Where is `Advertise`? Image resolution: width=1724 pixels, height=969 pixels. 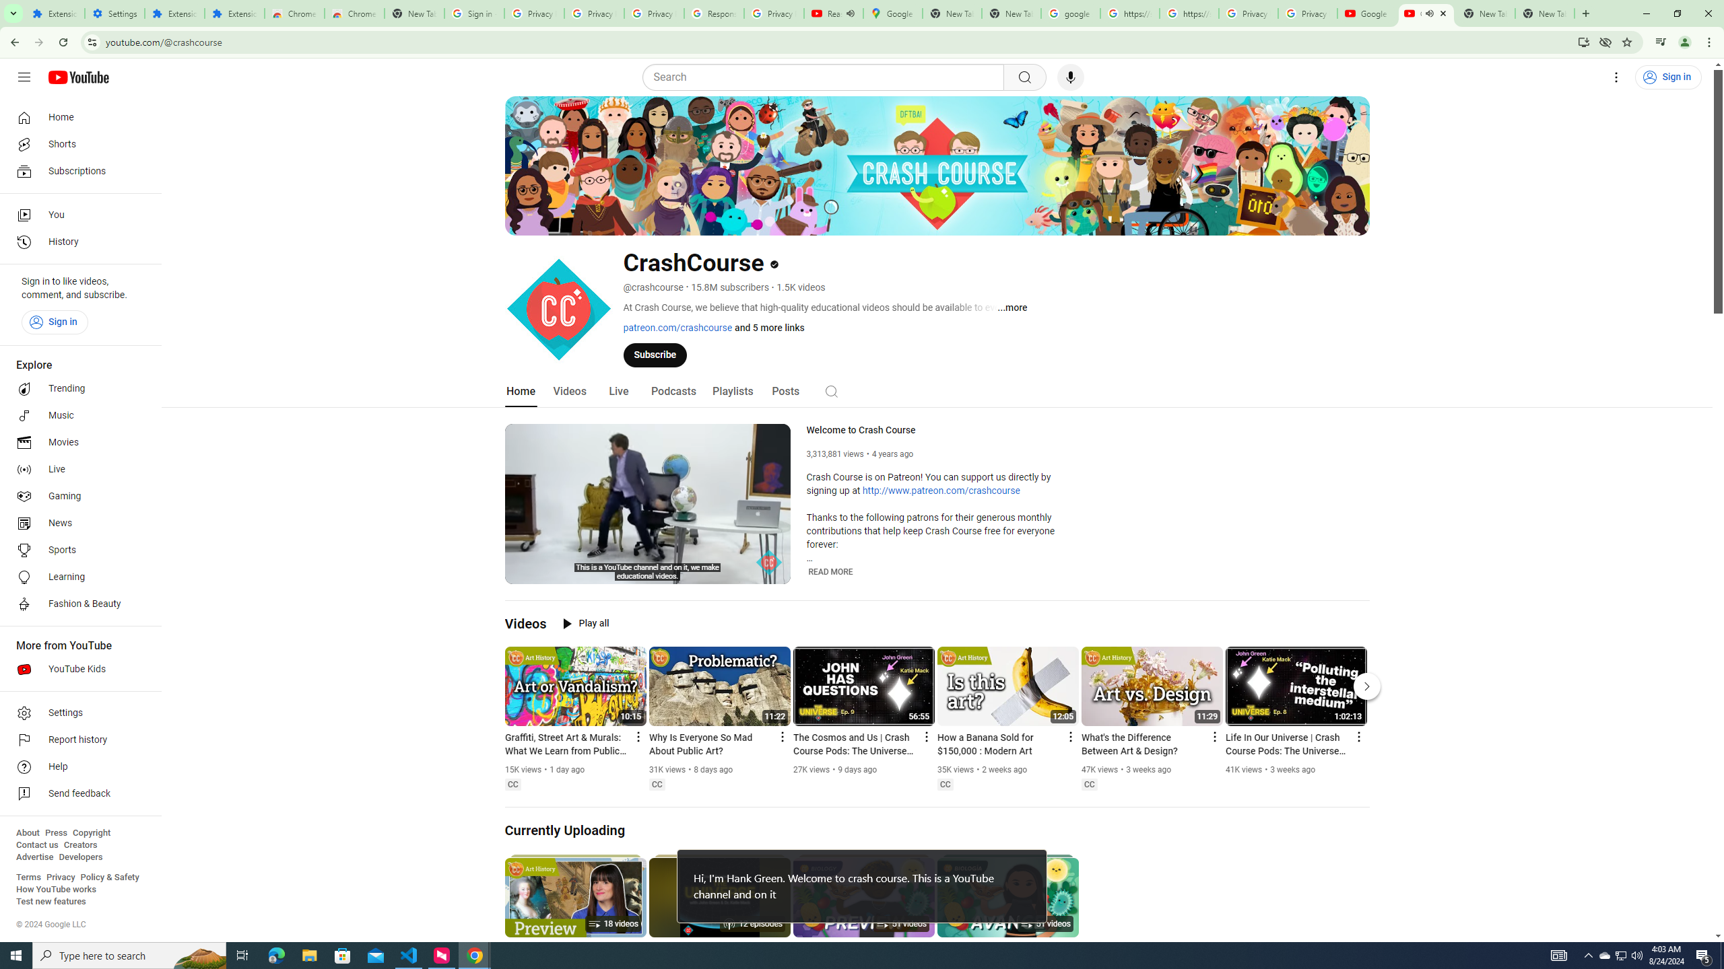
Advertise is located at coordinates (34, 857).